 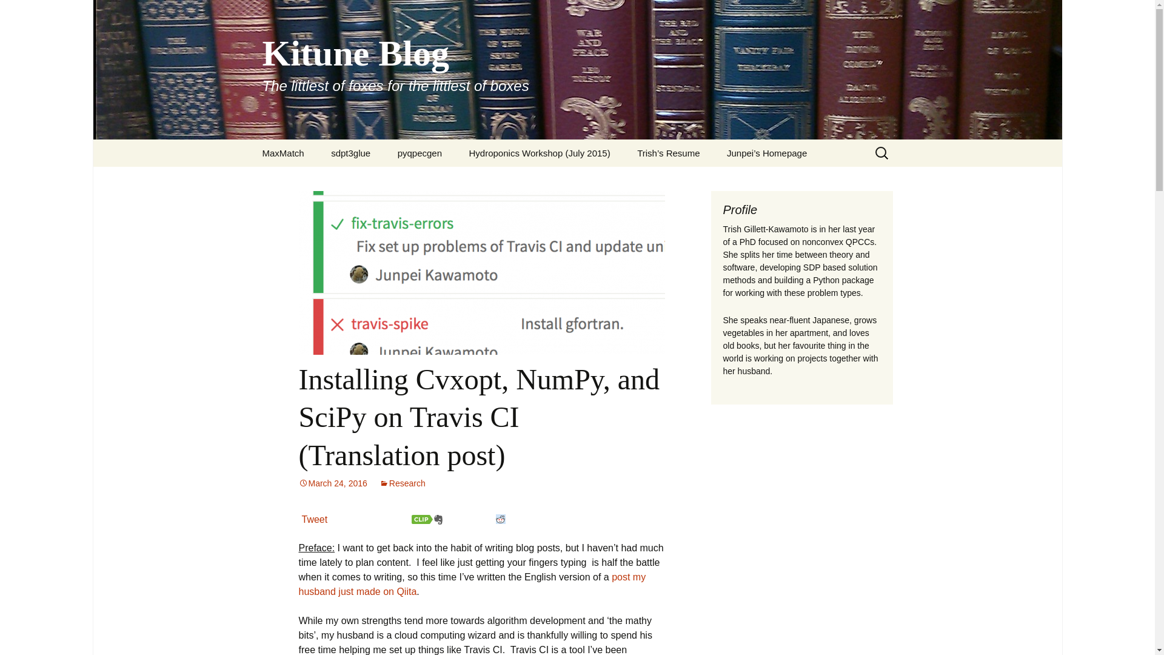 I want to click on Search, so click(x=500, y=519).